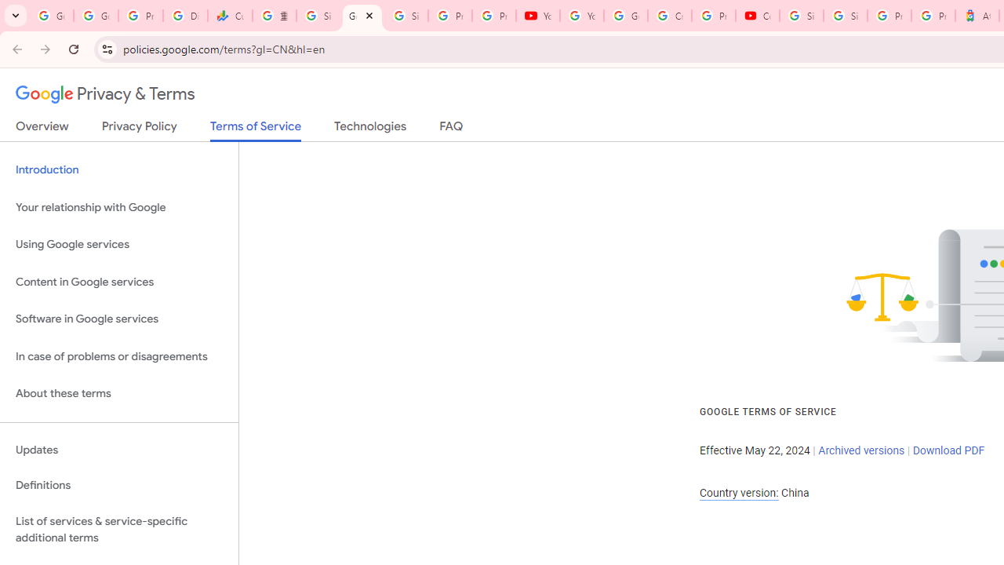 This screenshot has height=565, width=1004. Describe the element at coordinates (119, 486) in the screenshot. I see `Definitions` at that location.